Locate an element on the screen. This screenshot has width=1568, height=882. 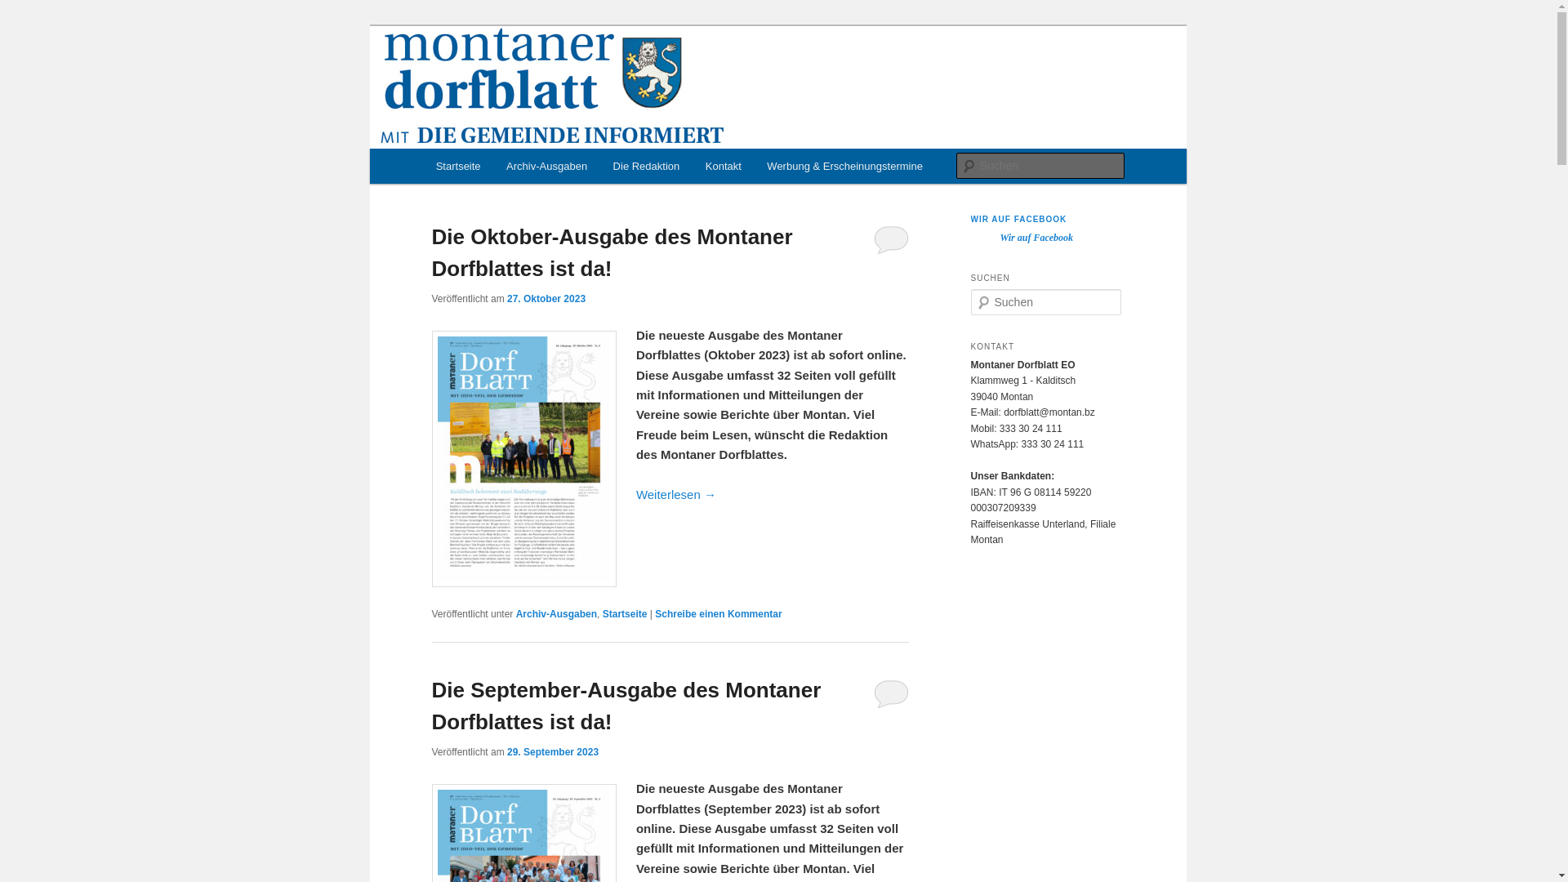
Werbung & Erscheinungstermine is located at coordinates (845, 167).